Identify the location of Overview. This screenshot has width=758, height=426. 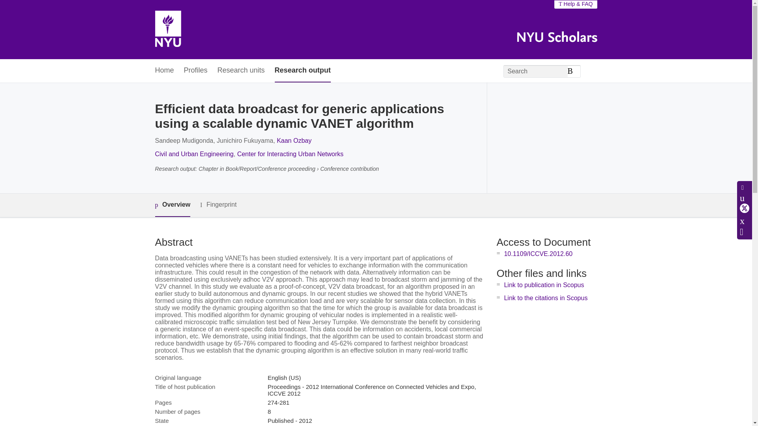
(172, 205).